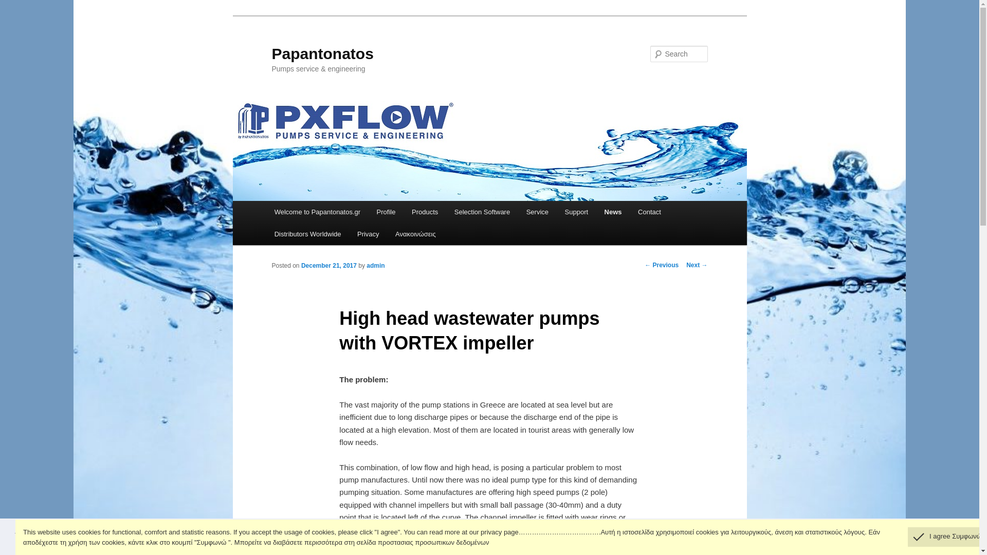 This screenshot has width=987, height=555. I want to click on 10:07 am, so click(328, 265).